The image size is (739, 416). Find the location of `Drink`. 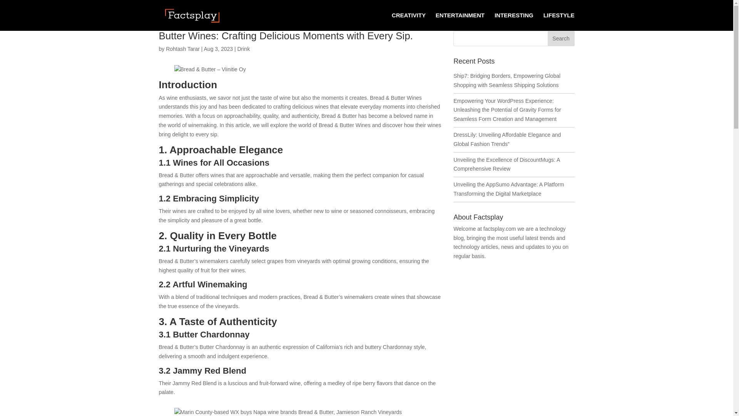

Drink is located at coordinates (243, 49).